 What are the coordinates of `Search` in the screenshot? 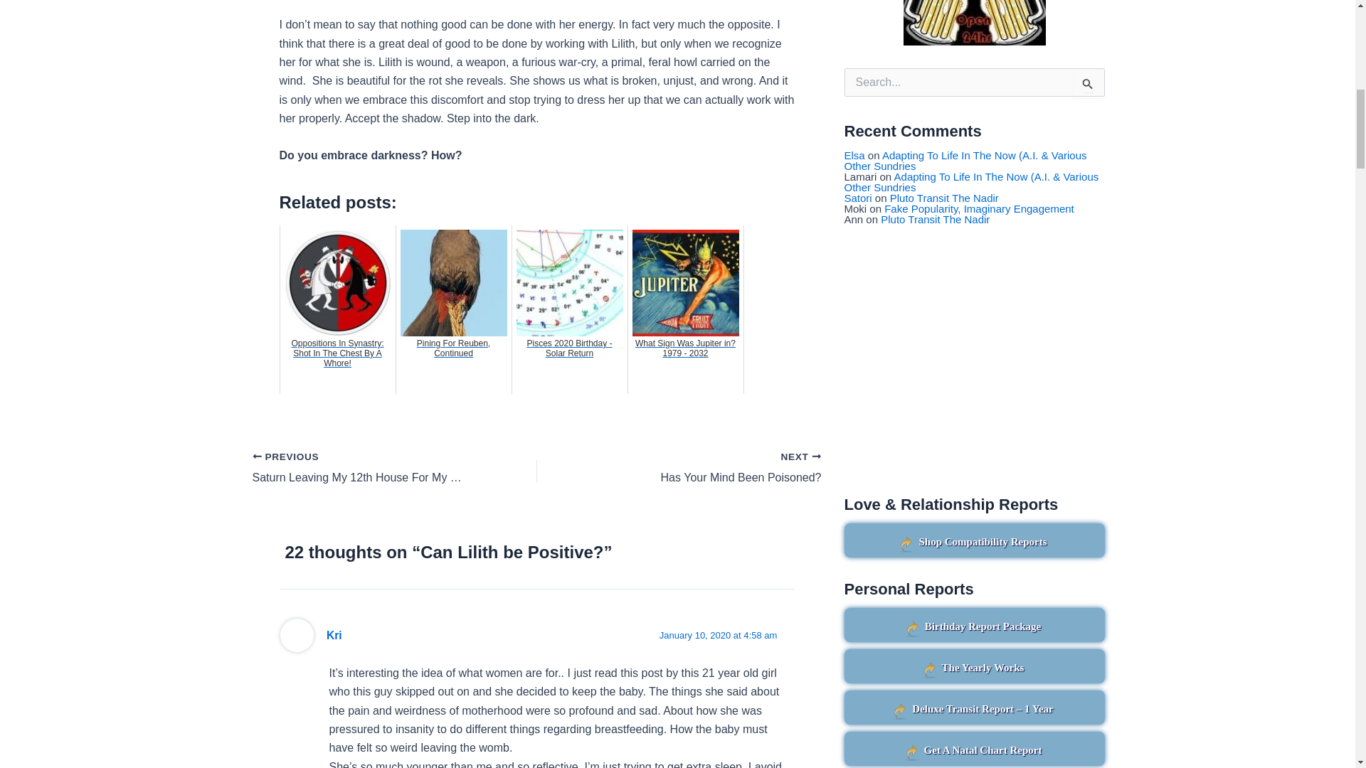 It's located at (1089, 83).